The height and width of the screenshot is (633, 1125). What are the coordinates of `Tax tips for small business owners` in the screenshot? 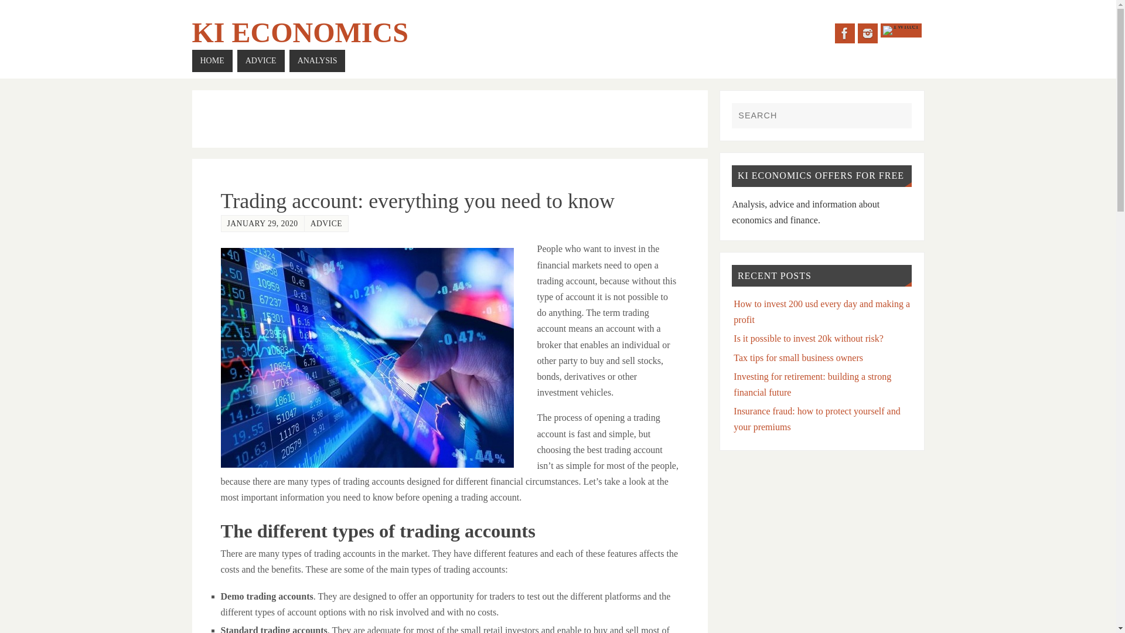 It's located at (798, 358).